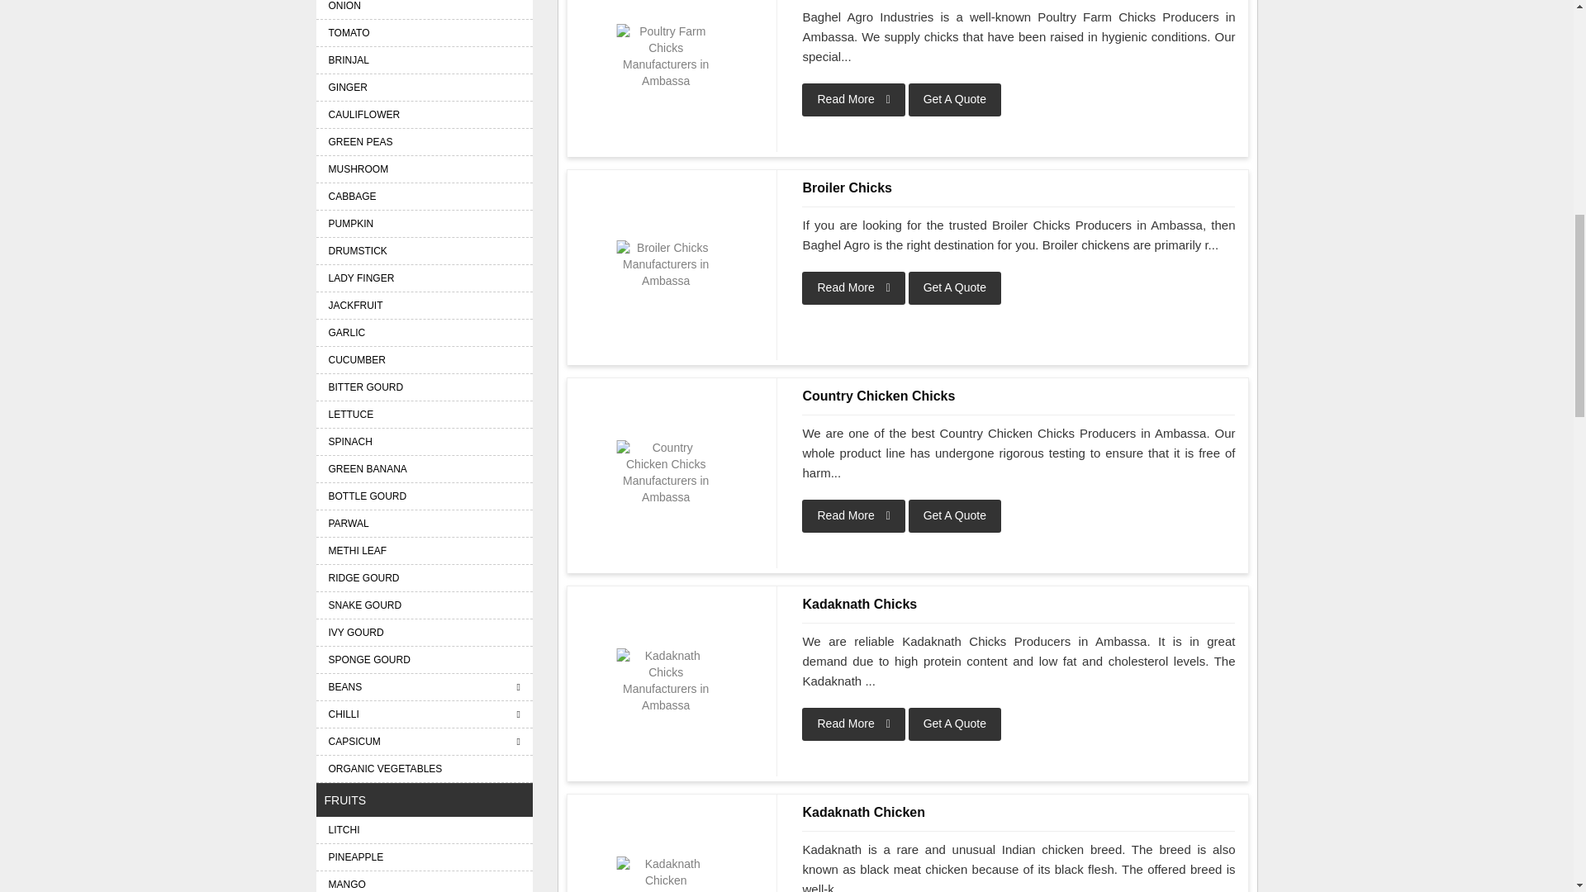  Describe the element at coordinates (852, 724) in the screenshot. I see `Read More` at that location.